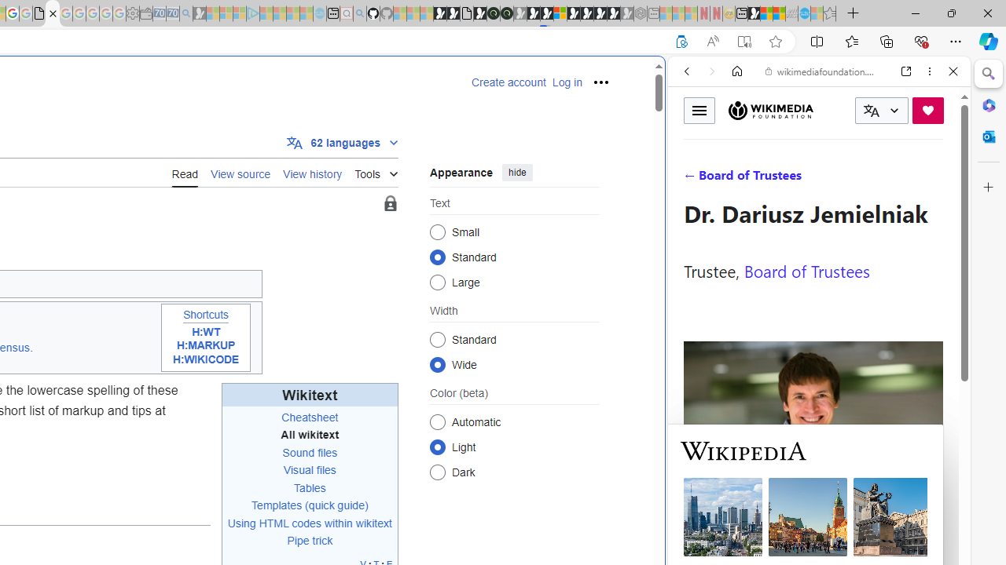 This screenshot has height=565, width=1006. Describe the element at coordinates (560, 14) in the screenshot. I see `Sign in to your account` at that location.